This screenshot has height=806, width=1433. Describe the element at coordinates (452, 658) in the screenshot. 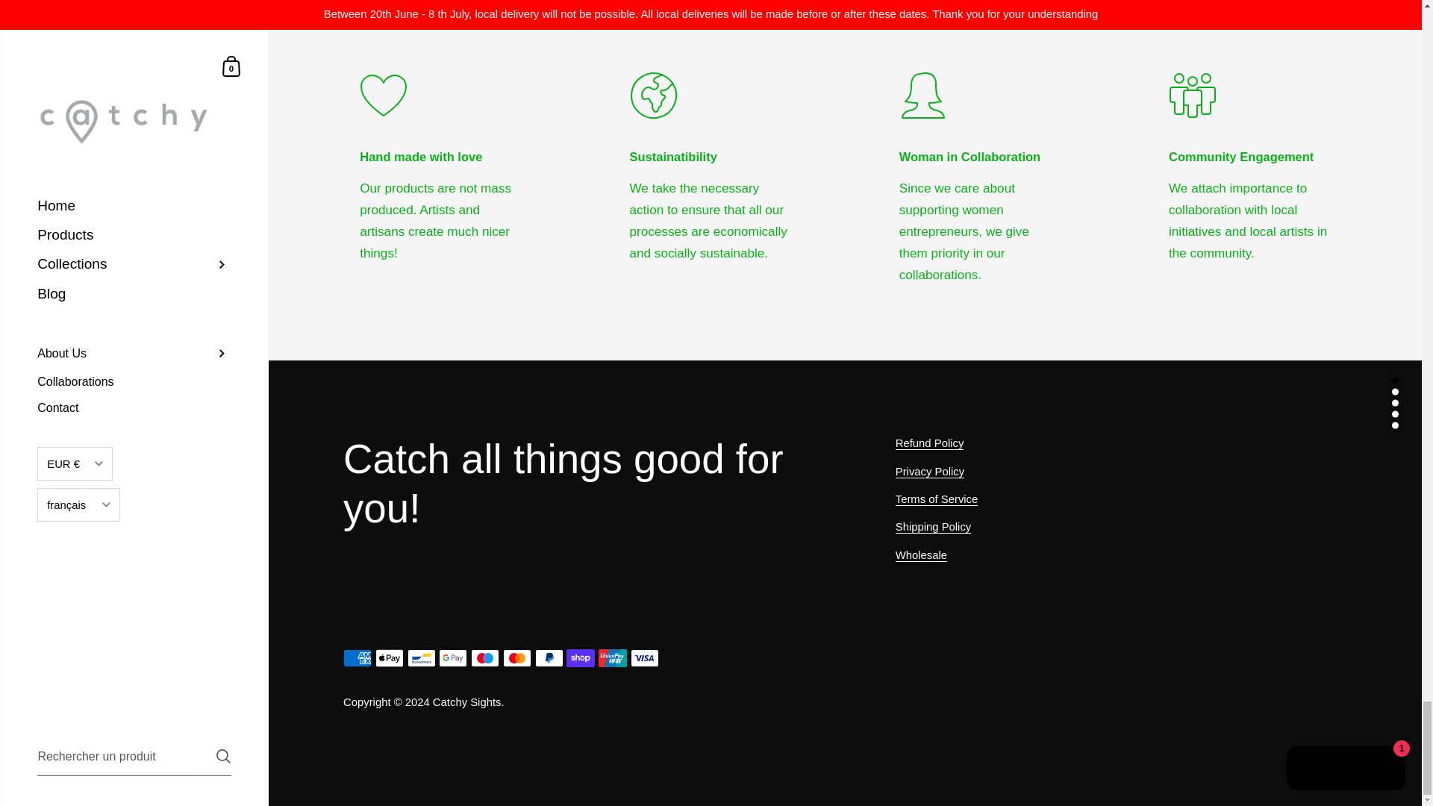

I see `Google Pay` at that location.